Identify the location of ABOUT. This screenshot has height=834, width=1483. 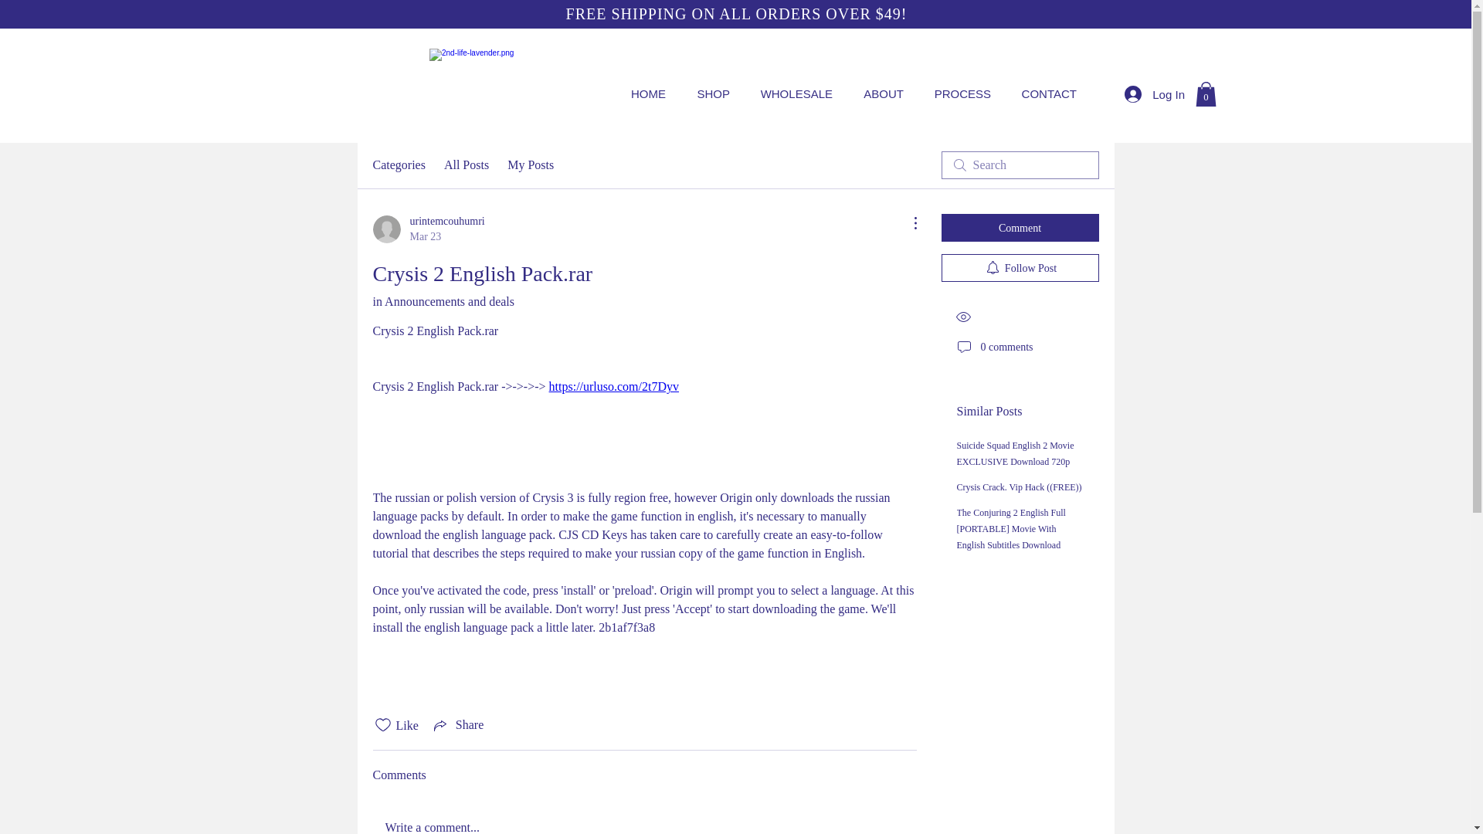
(880, 94).